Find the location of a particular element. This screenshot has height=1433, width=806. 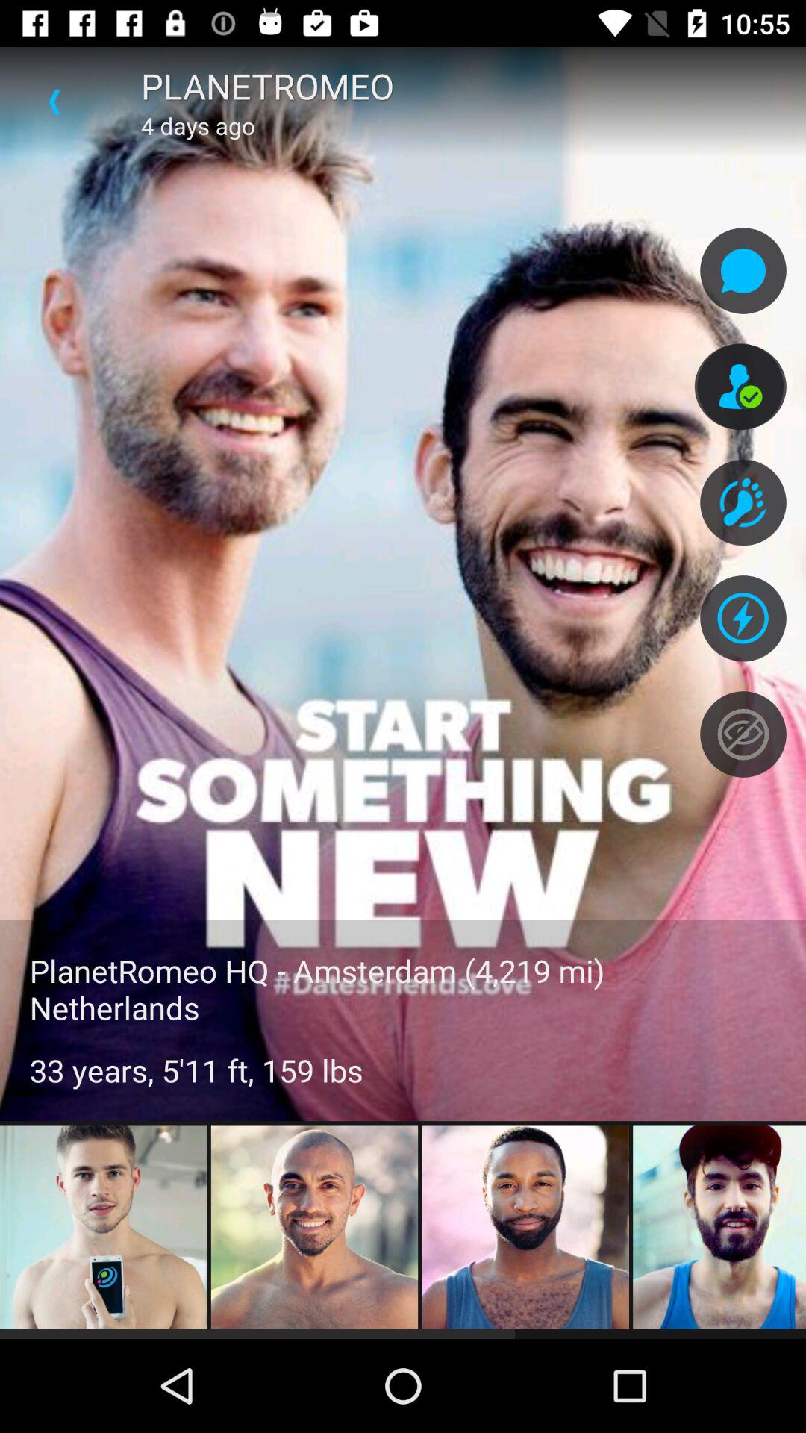

launch the icon to the left of planetromeo icon is located at coordinates (54, 102).